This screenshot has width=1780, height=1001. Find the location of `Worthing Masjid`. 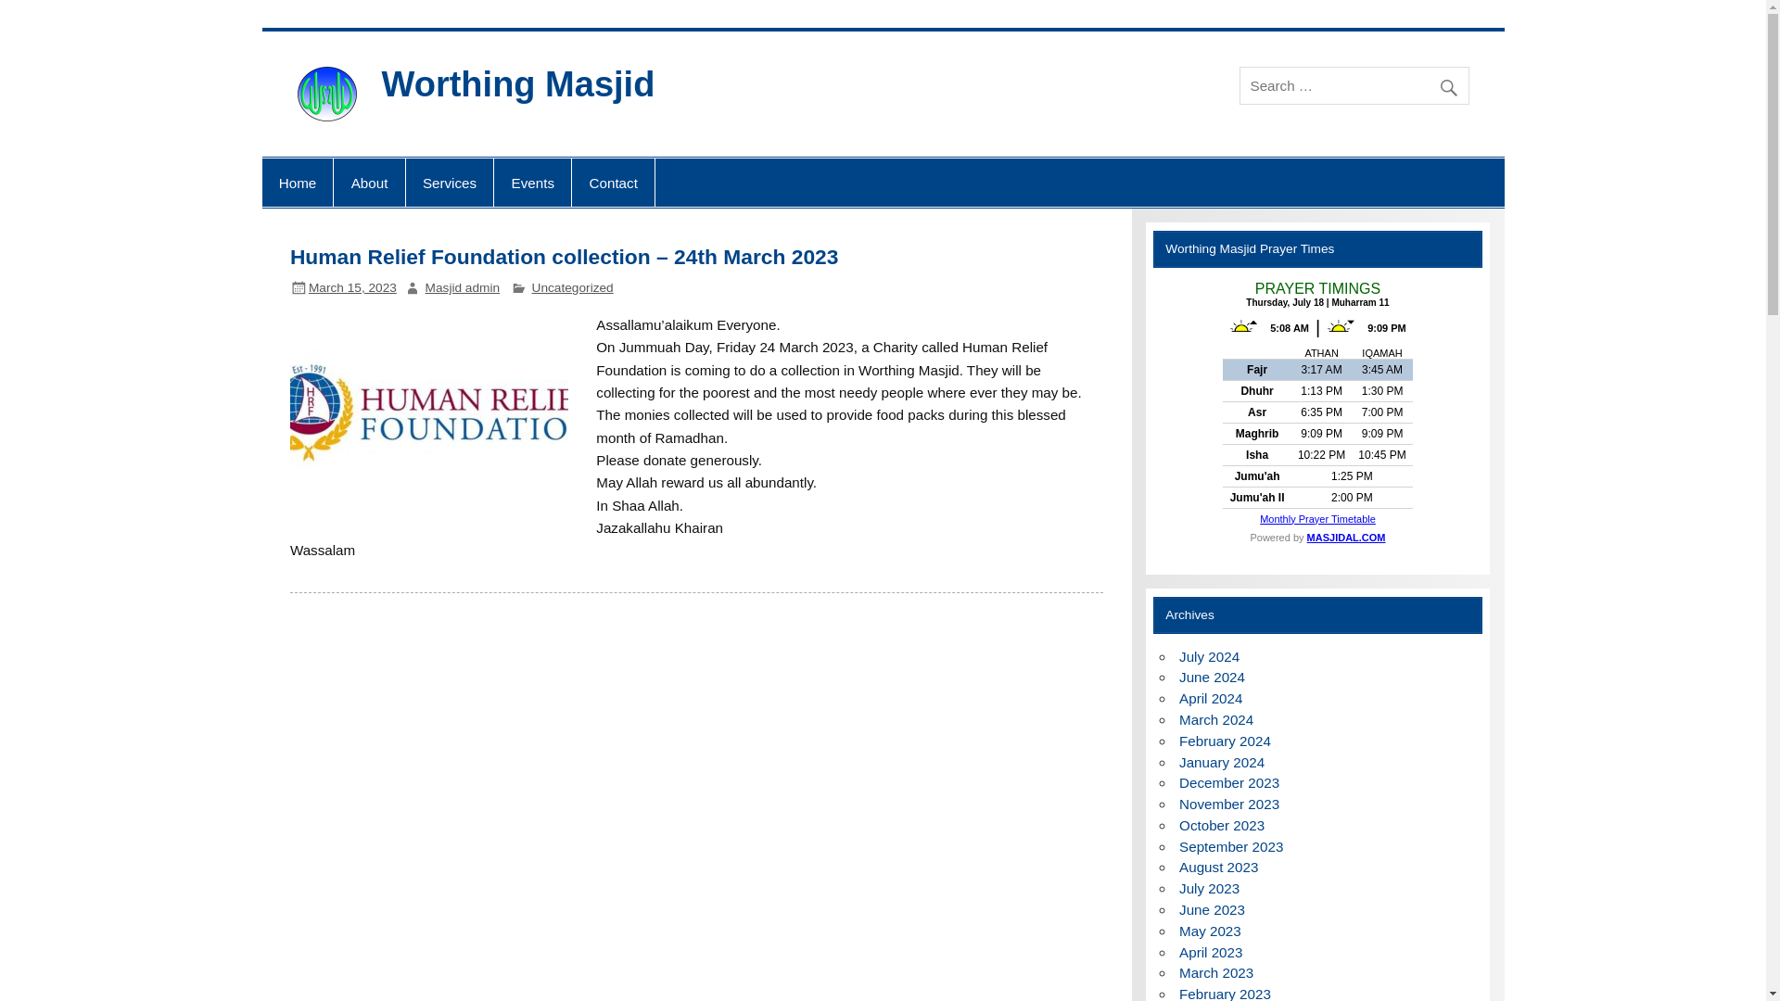

Worthing Masjid is located at coordinates (518, 84).